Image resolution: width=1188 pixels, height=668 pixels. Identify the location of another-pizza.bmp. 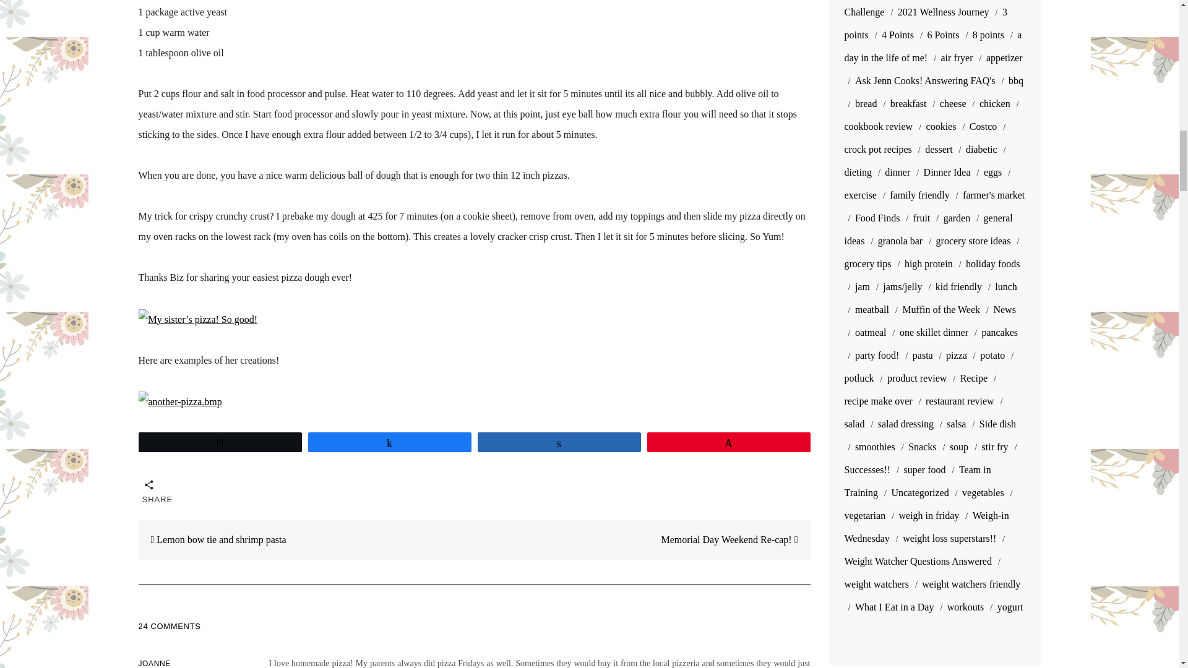
(181, 401).